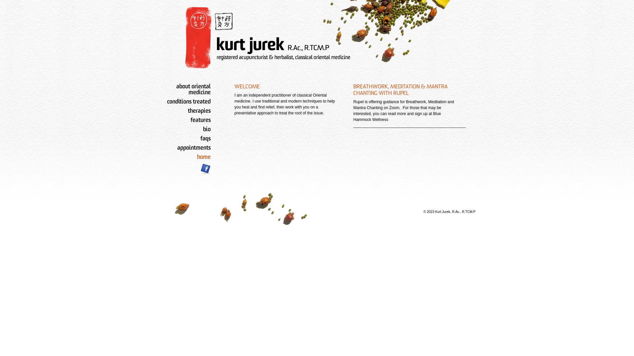 The height and width of the screenshot is (356, 634). Describe the element at coordinates (205, 139) in the screenshot. I see `faqs` at that location.